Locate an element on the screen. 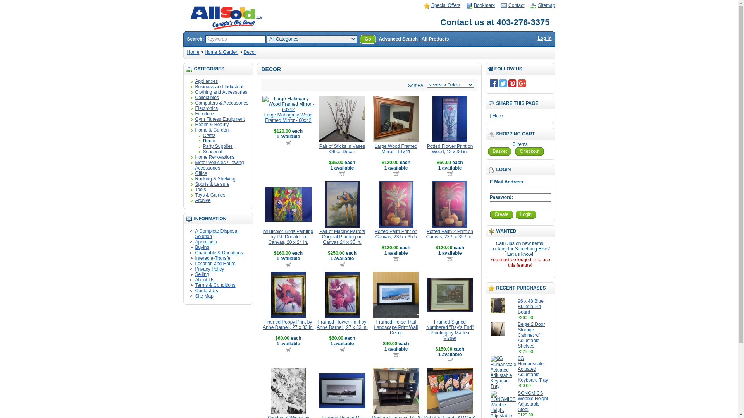  Basket is located at coordinates (499, 152).